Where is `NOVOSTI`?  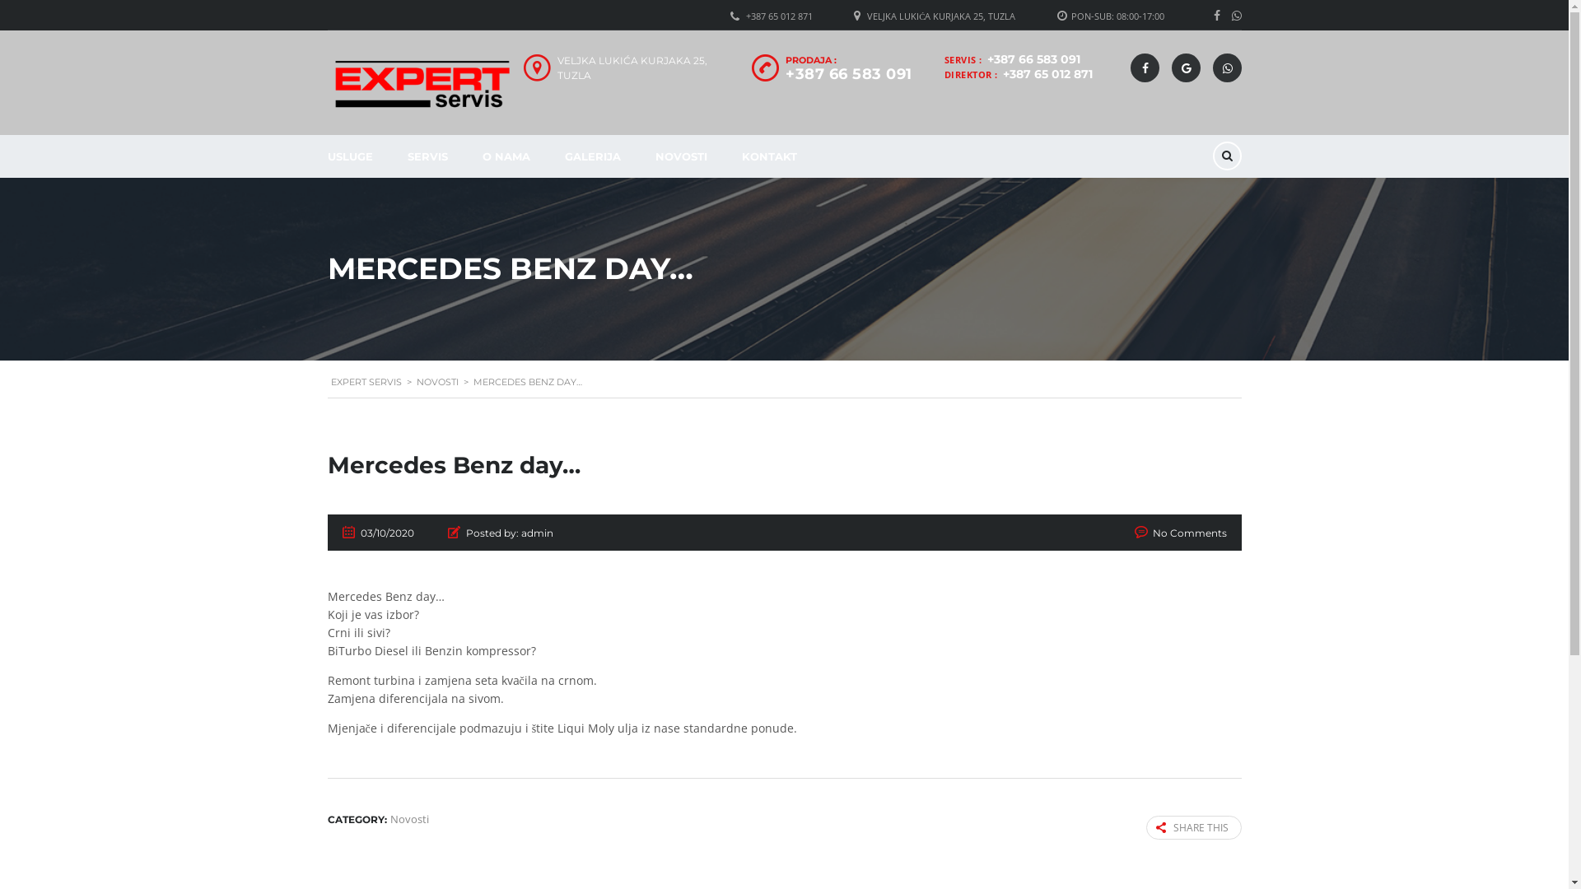
NOVOSTI is located at coordinates (680, 156).